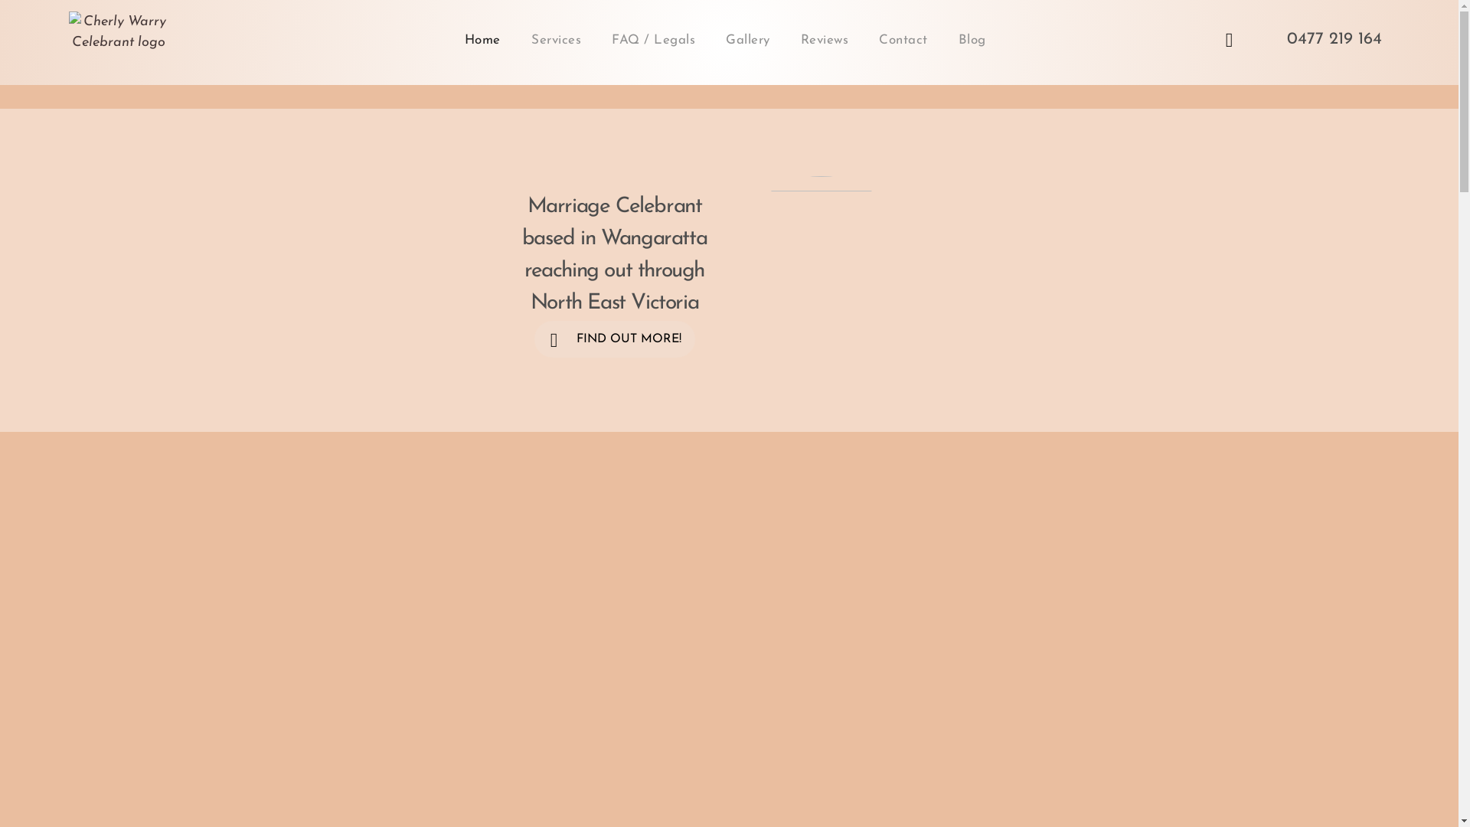 The width and height of the screenshot is (1470, 827). Describe the element at coordinates (972, 40) in the screenshot. I see `Blog` at that location.